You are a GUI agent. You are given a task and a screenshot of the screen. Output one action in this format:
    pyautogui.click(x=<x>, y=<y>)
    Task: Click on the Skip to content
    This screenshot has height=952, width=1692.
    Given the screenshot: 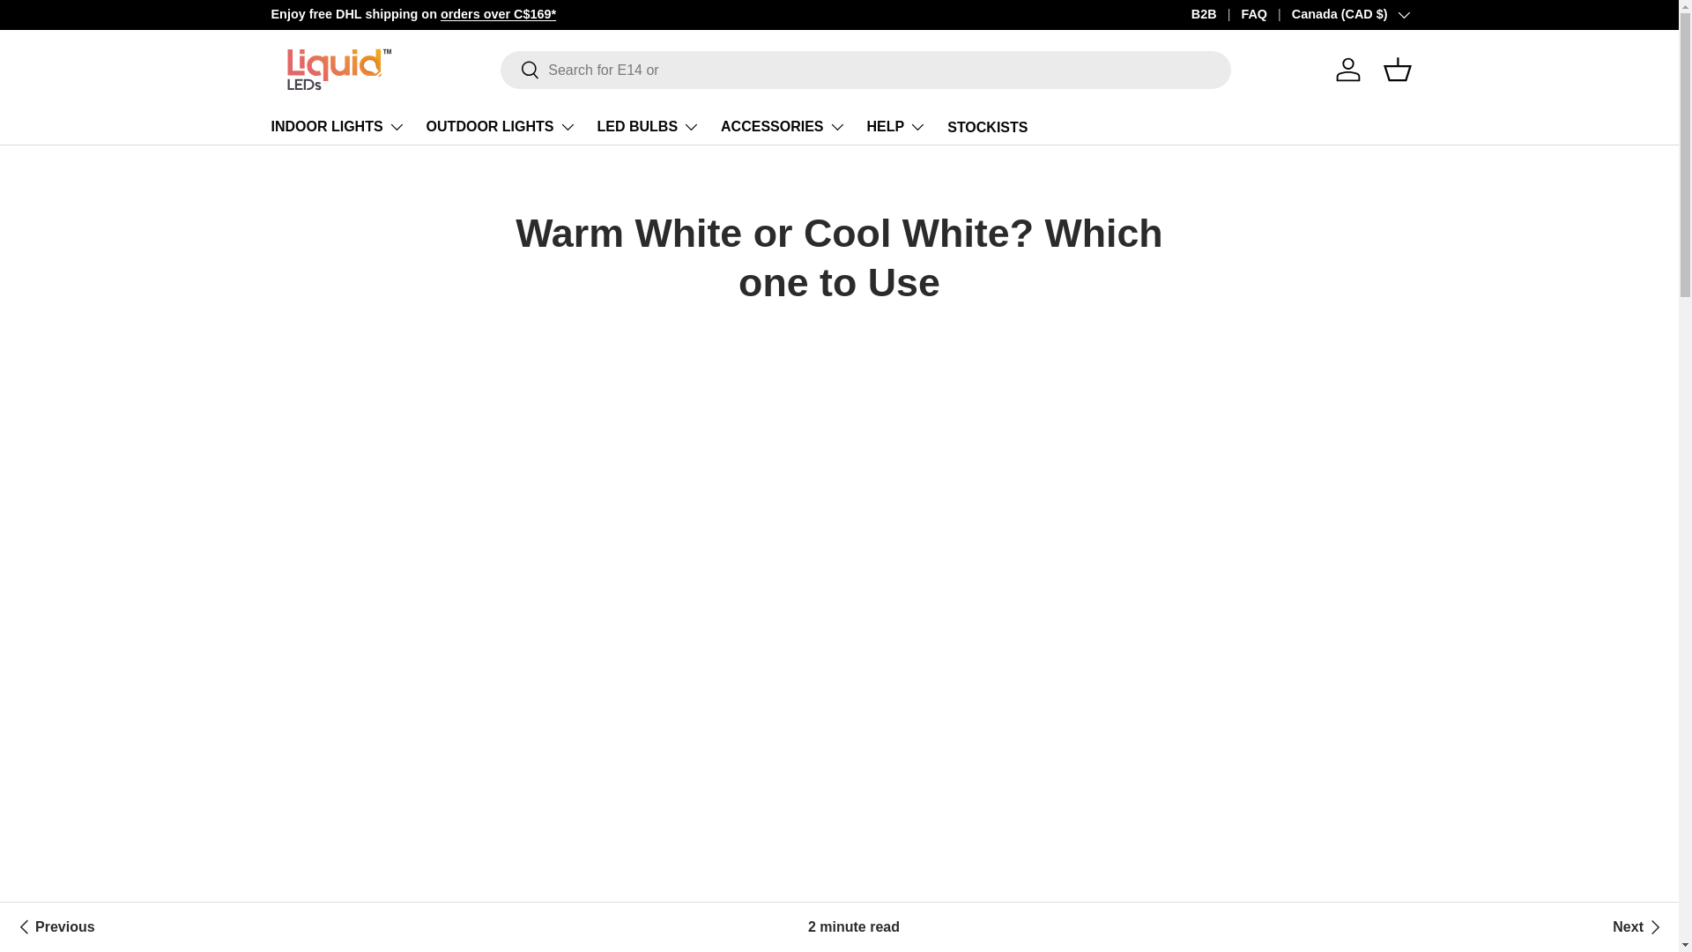 What is the action you would take?
    pyautogui.click(x=80, y=26)
    